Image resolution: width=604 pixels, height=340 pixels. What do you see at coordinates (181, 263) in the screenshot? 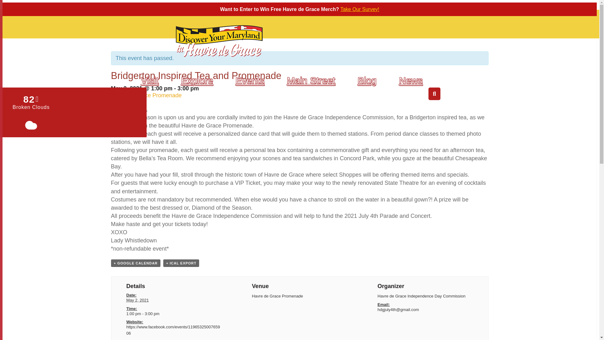
I see `Download .ics file` at bounding box center [181, 263].